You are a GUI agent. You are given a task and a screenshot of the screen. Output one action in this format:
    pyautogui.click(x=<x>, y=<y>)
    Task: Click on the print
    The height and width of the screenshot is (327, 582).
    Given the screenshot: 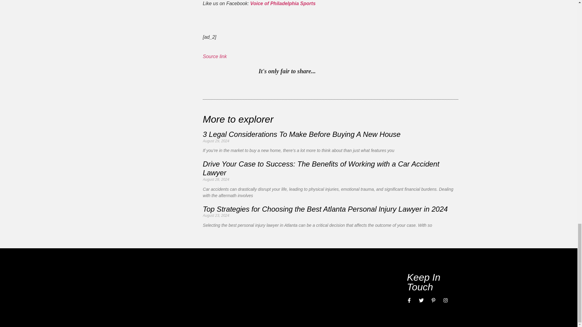 What is the action you would take?
    pyautogui.click(x=396, y=72)
    